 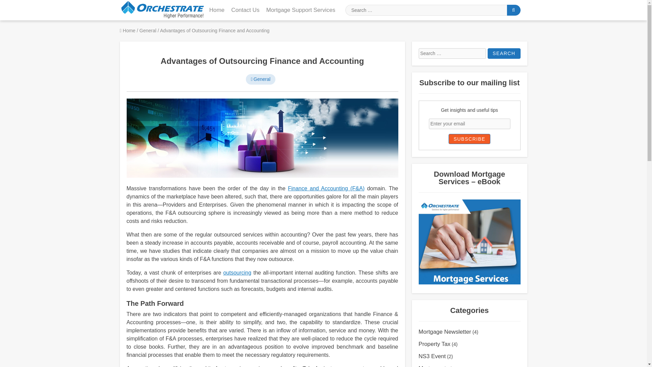 I want to click on Home, so click(x=128, y=31).